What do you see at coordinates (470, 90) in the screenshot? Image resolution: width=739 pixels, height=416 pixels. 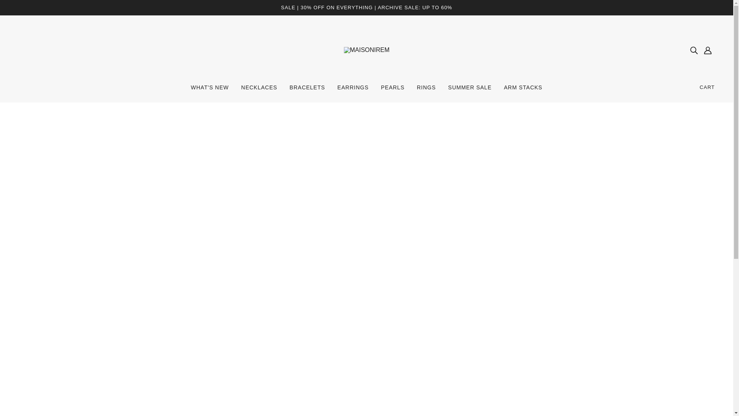 I see `SUMMER SALE` at bounding box center [470, 90].